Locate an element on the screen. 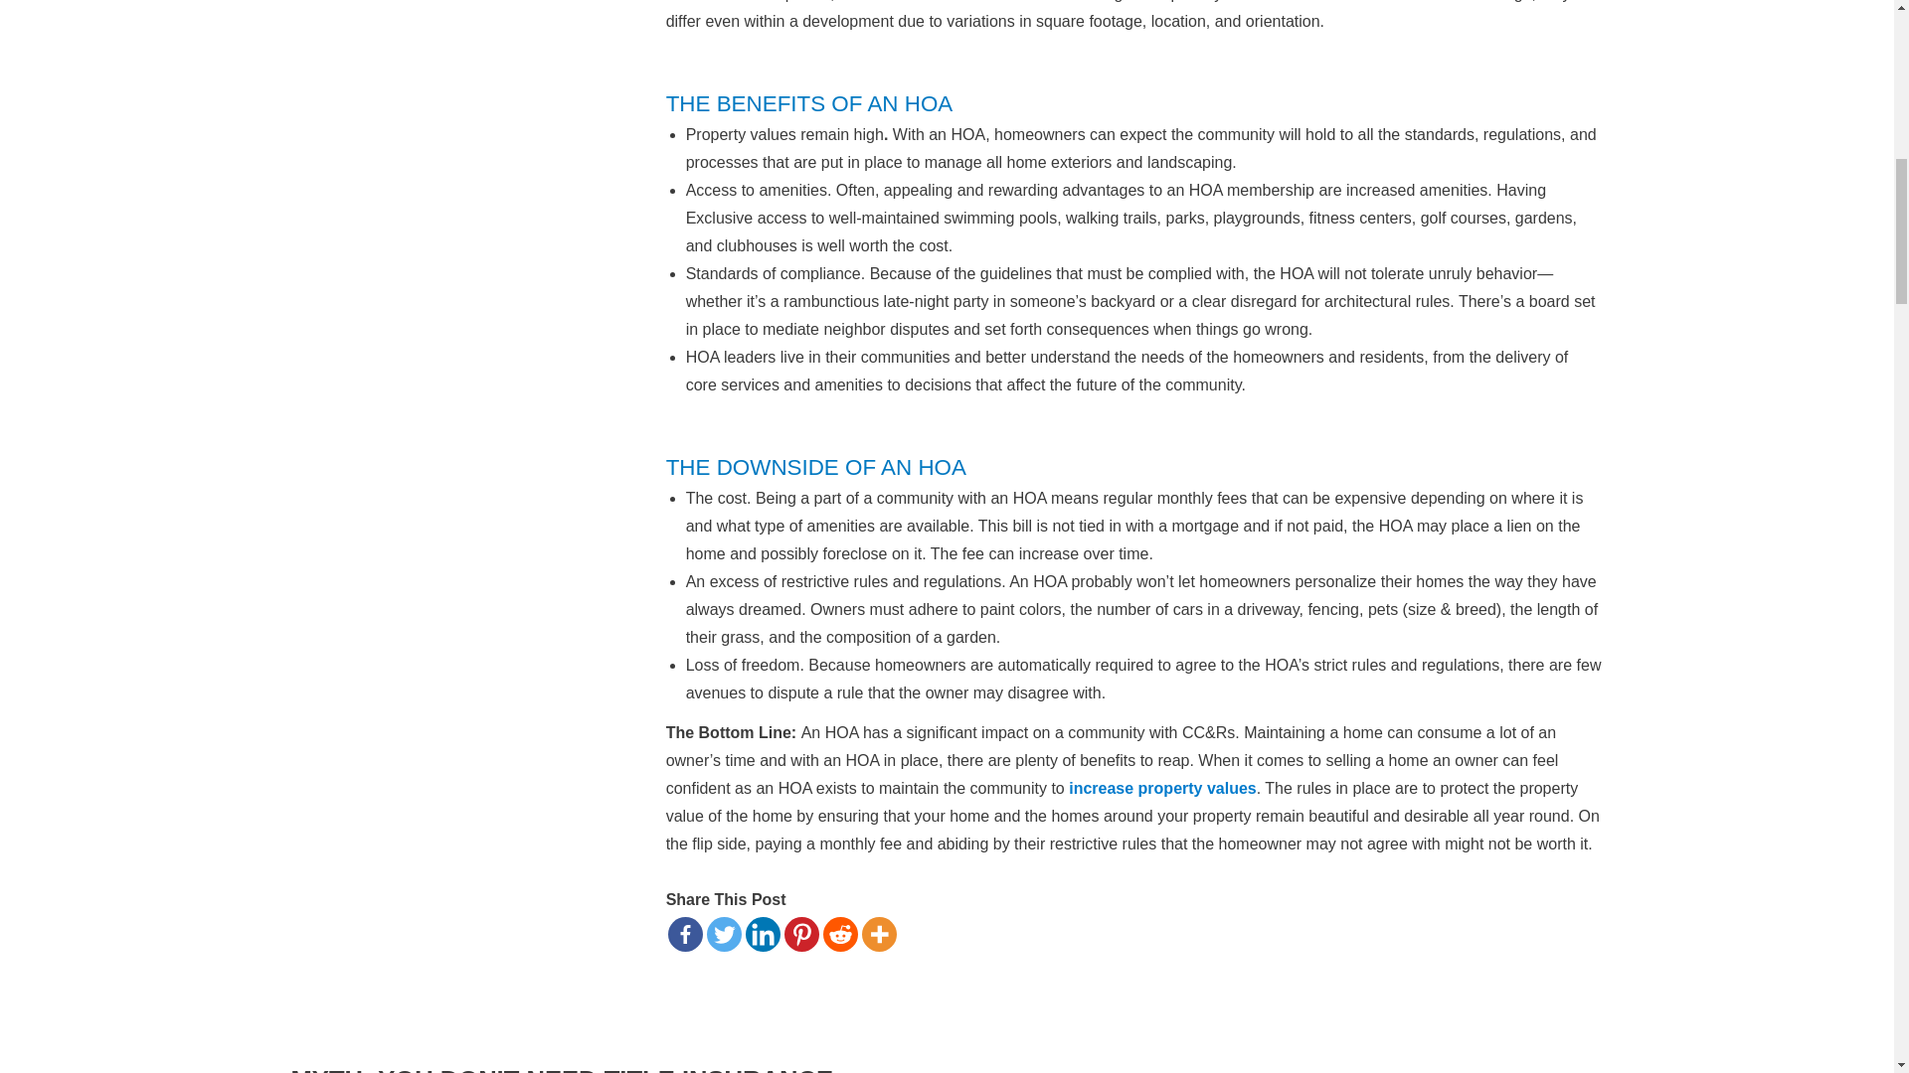 The width and height of the screenshot is (1909, 1073). Pinterest is located at coordinates (801, 934).